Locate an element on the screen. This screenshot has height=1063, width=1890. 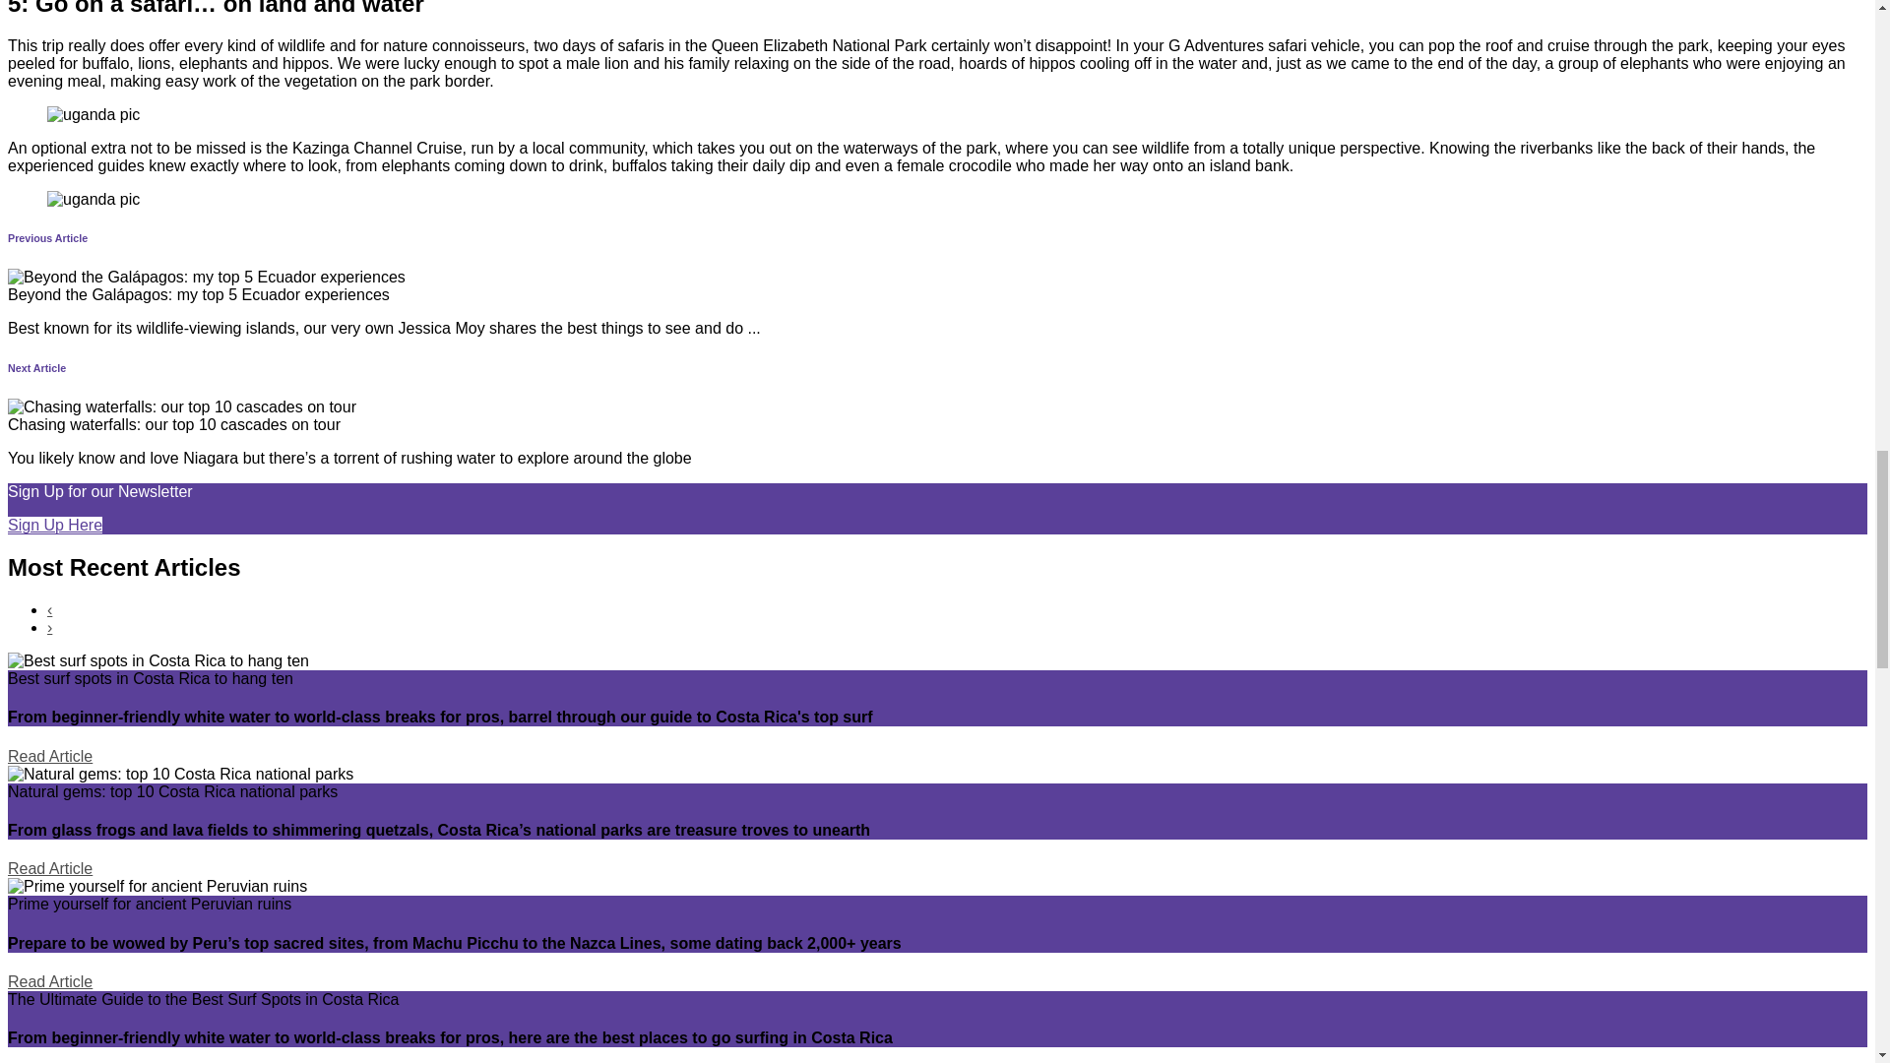
Read Article is located at coordinates (49, 981).